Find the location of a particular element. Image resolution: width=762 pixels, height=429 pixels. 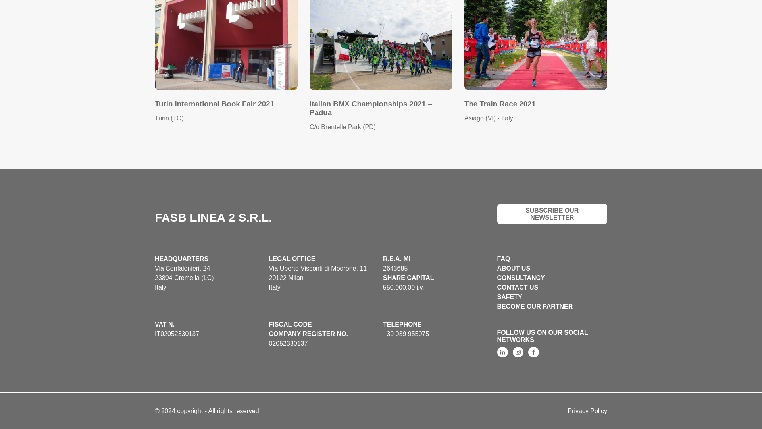

facebook transenne is located at coordinates (533, 352).